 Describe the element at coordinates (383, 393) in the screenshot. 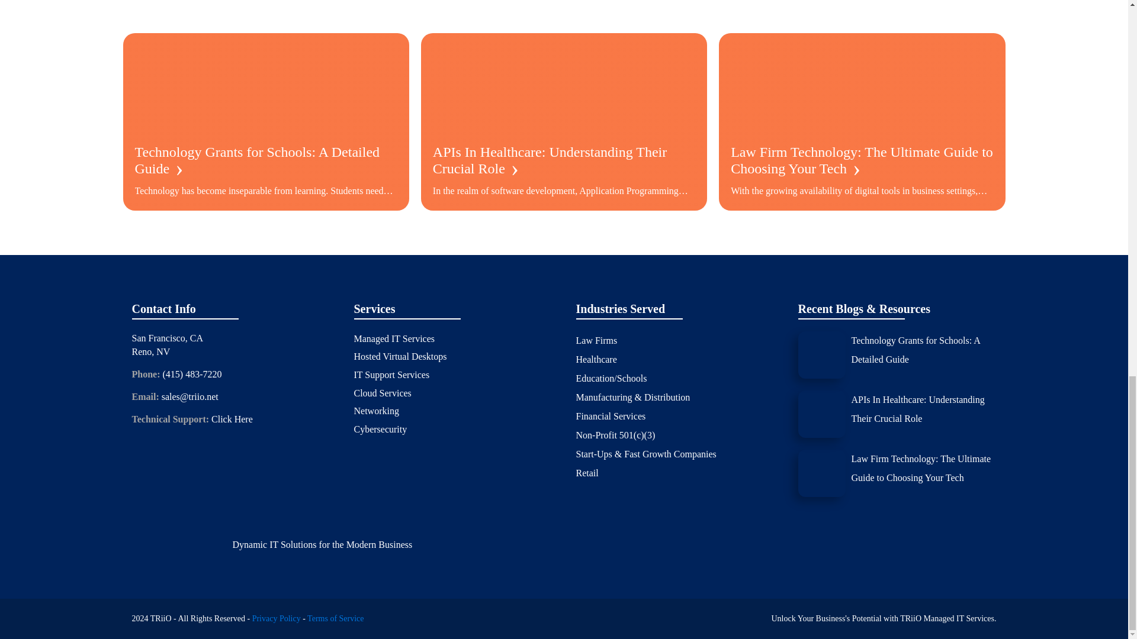

I see `Cloud Services` at that location.